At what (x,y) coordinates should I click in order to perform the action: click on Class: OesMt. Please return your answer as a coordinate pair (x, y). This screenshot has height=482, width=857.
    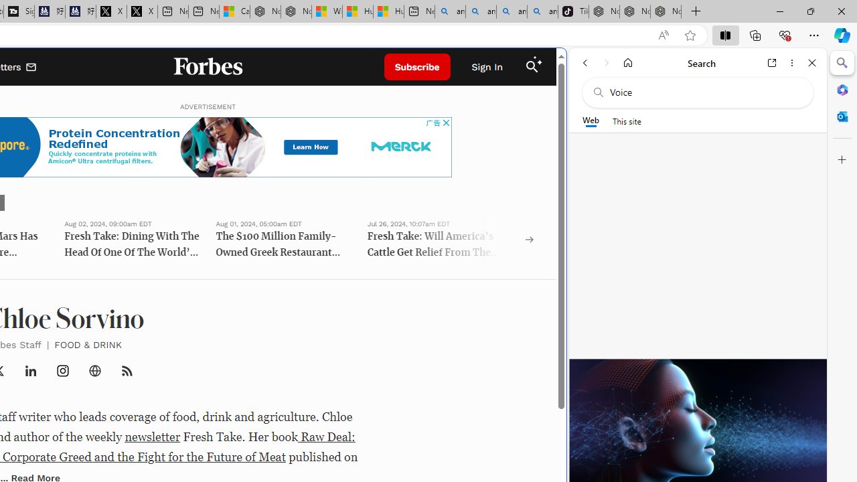
    Looking at the image, I should click on (63, 371).